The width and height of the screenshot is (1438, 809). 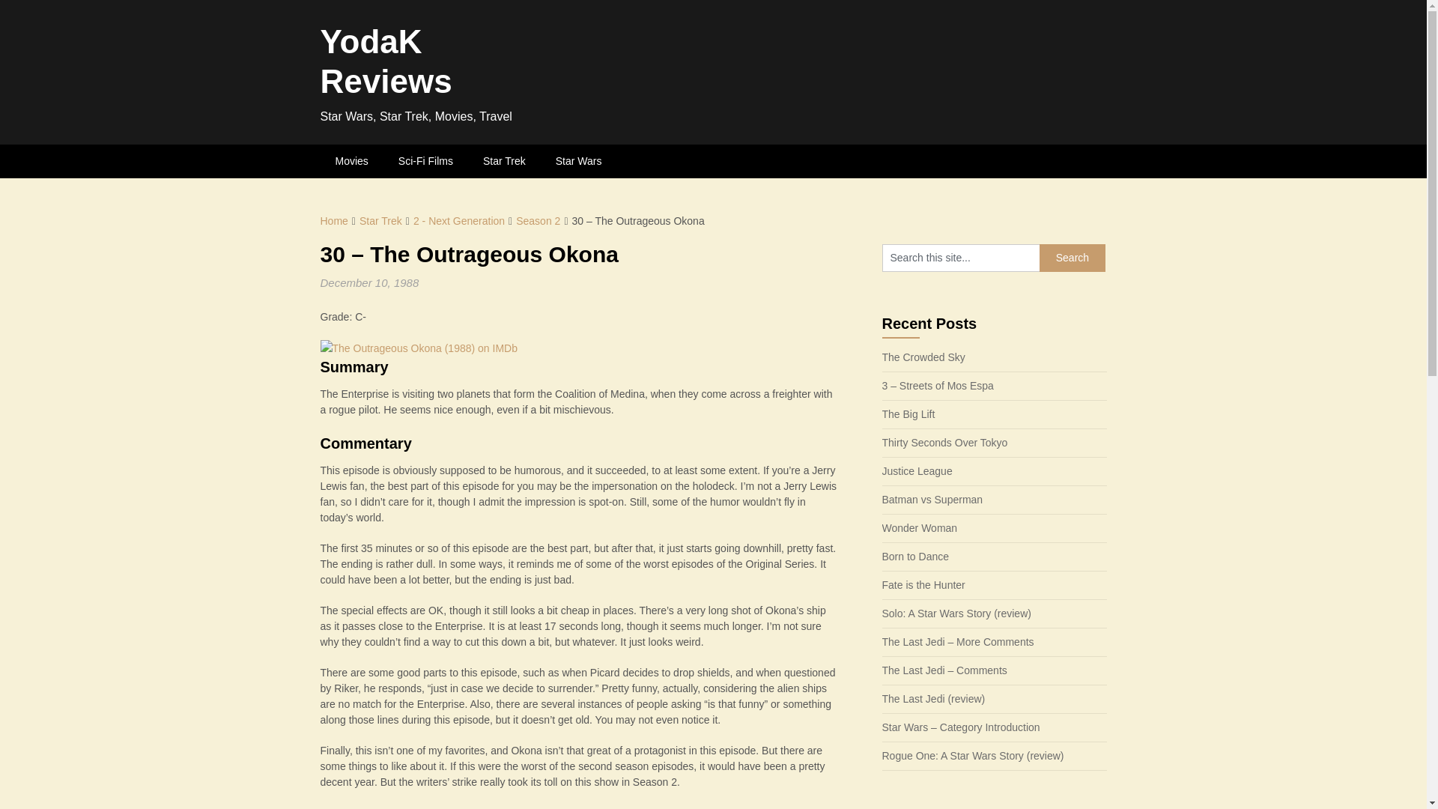 What do you see at coordinates (961, 258) in the screenshot?
I see `Search this site...` at bounding box center [961, 258].